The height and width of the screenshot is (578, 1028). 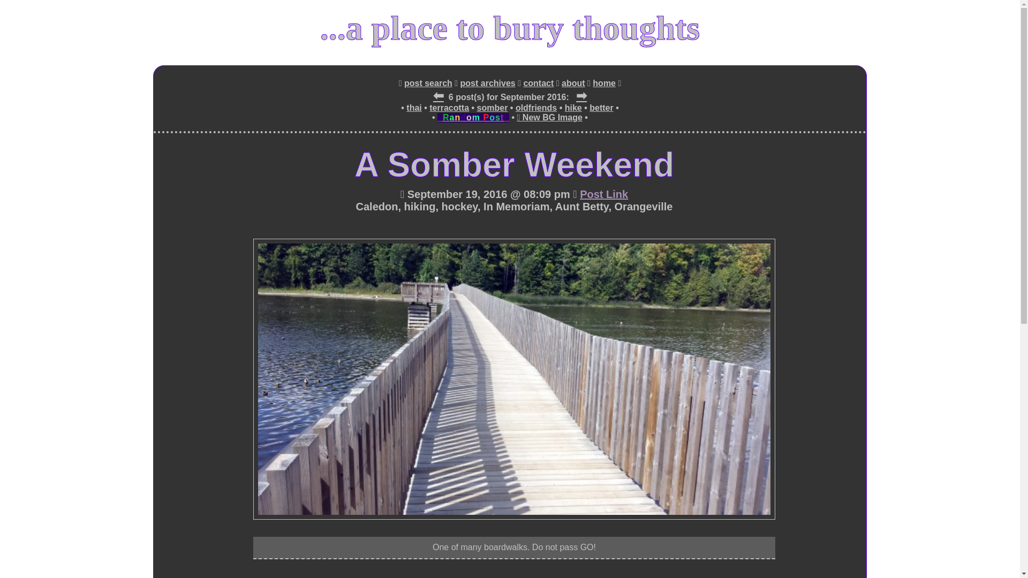 I want to click on terracotta, so click(x=449, y=108).